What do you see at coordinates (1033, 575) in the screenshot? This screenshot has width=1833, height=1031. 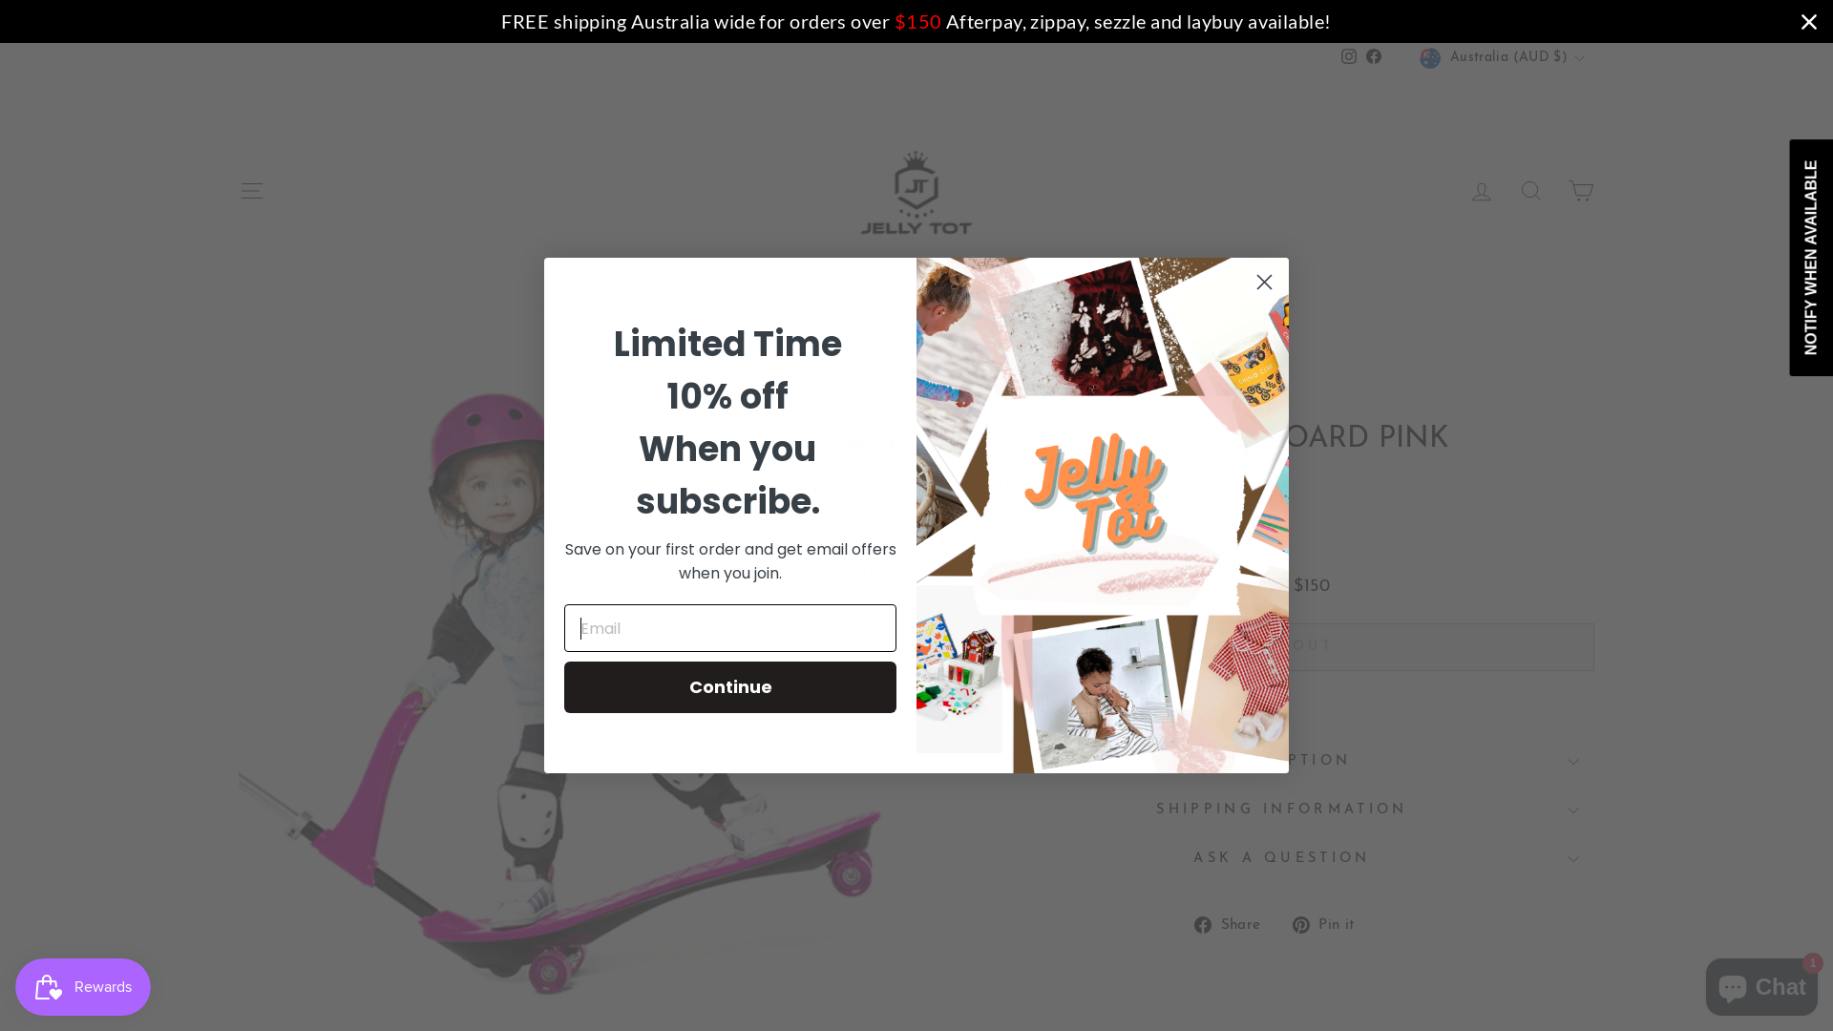 I see `SUBSCRIBE` at bounding box center [1033, 575].